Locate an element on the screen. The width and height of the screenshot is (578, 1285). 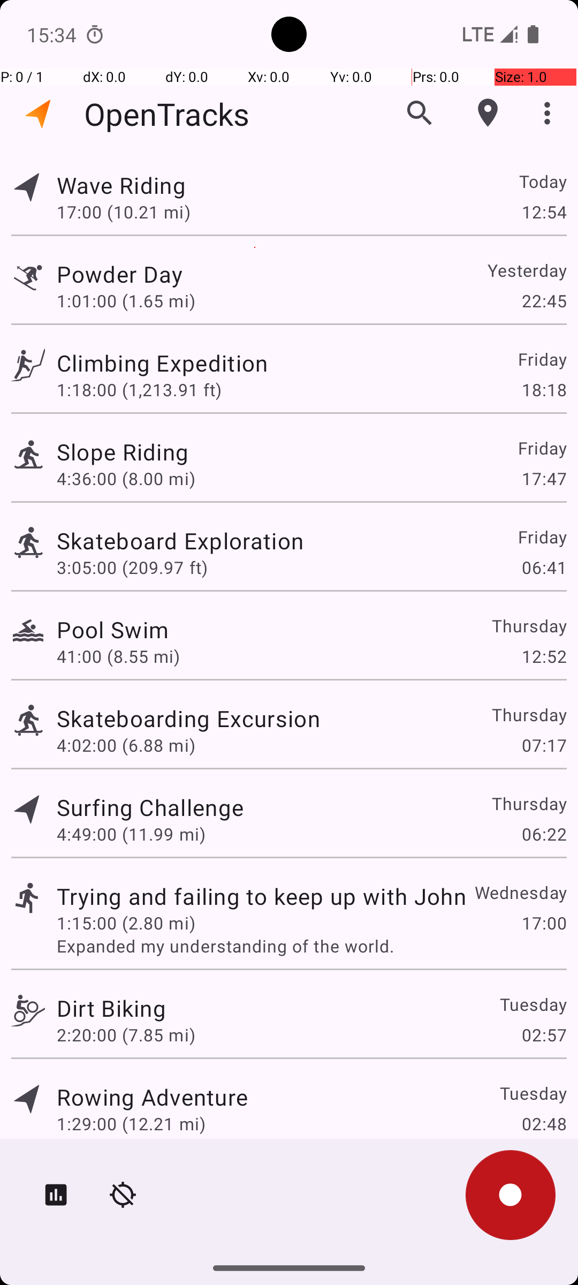
Slope Riding is located at coordinates (123, 452).